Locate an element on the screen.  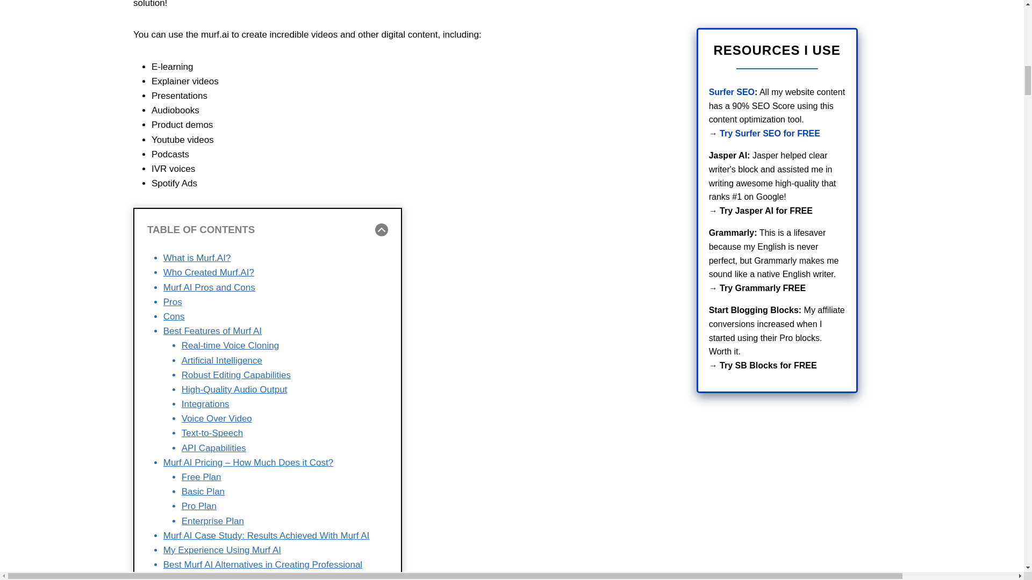
High-Quality Audio Output is located at coordinates (234, 390).